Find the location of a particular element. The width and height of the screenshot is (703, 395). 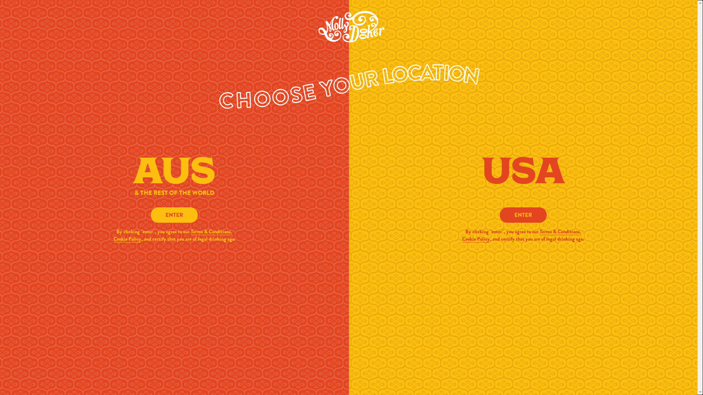

SHOP WINES is located at coordinates (253, 20).